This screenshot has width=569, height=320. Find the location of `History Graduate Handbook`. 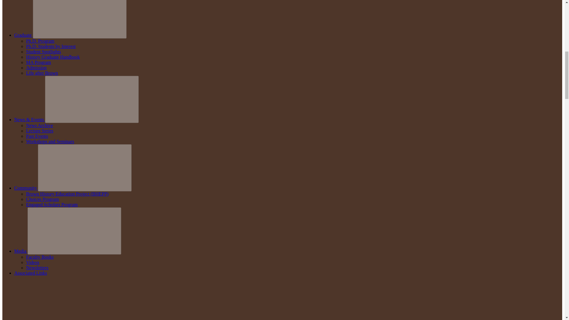

History Graduate Handbook is located at coordinates (53, 57).